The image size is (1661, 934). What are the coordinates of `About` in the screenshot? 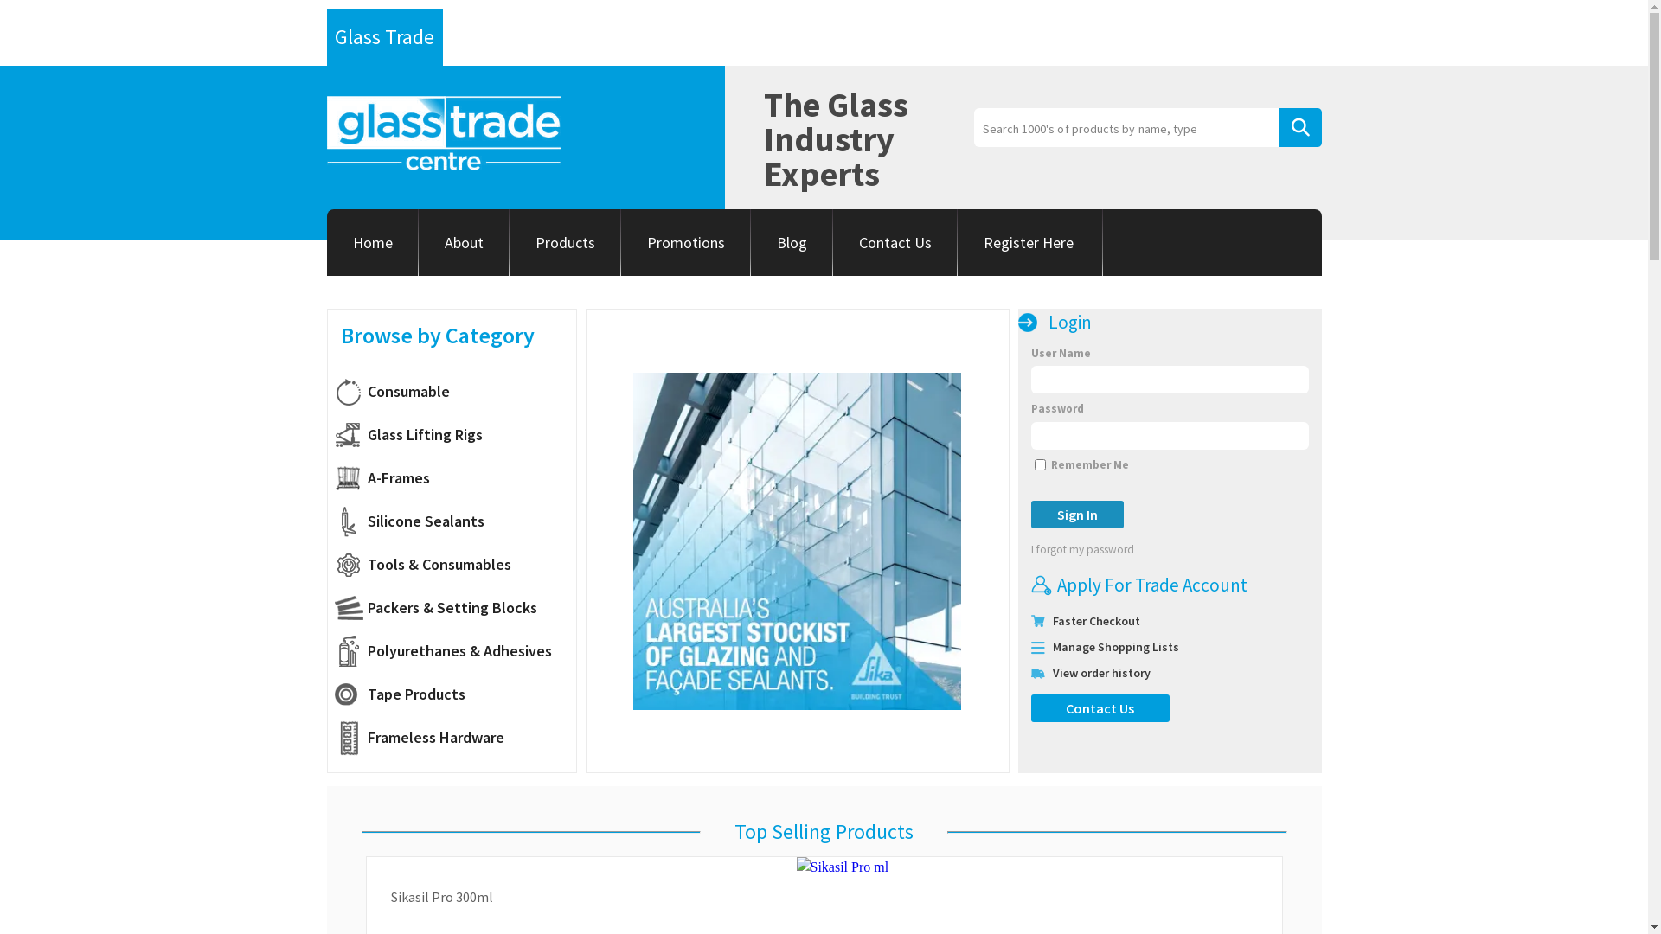 It's located at (464, 242).